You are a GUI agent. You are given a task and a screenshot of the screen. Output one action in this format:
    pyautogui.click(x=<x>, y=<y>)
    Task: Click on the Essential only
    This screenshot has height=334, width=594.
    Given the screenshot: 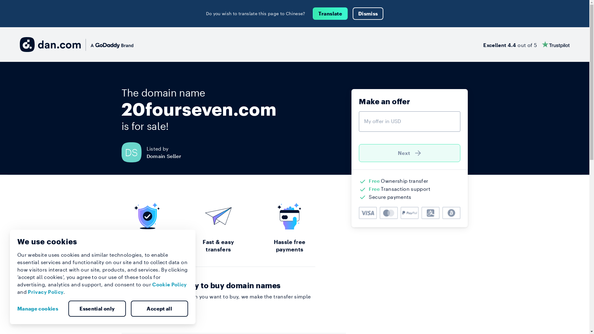 What is the action you would take?
    pyautogui.click(x=97, y=309)
    